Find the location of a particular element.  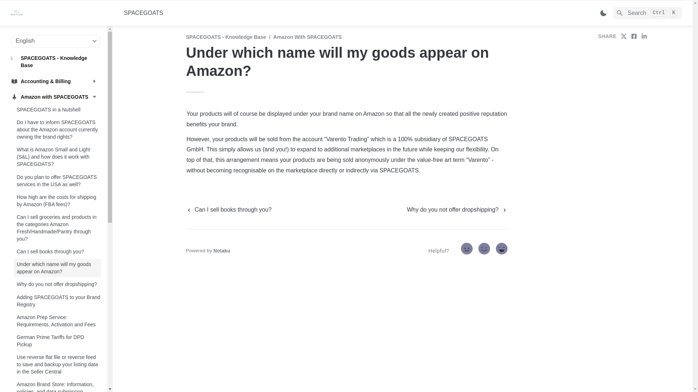

Amazon with SPACEGOATS is located at coordinates (54, 97).